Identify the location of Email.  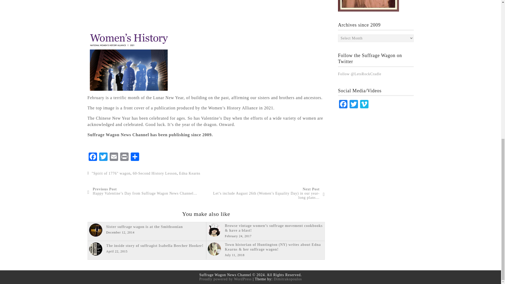
(114, 157).